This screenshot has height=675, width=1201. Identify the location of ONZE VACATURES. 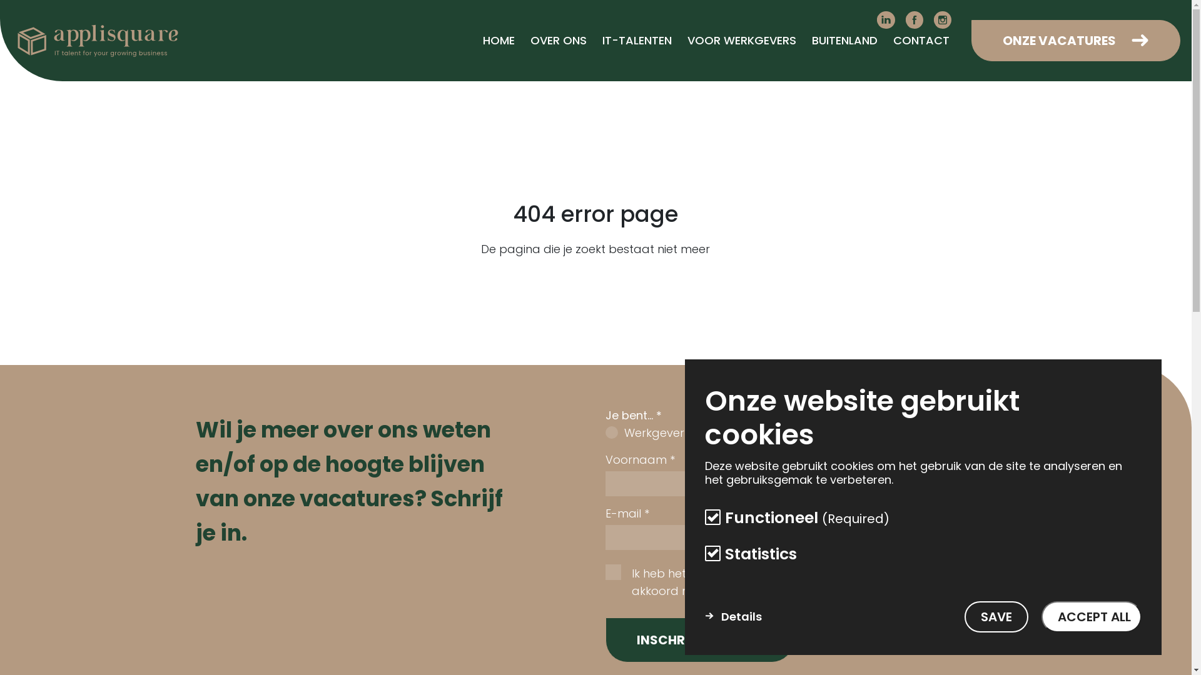
(1076, 41).